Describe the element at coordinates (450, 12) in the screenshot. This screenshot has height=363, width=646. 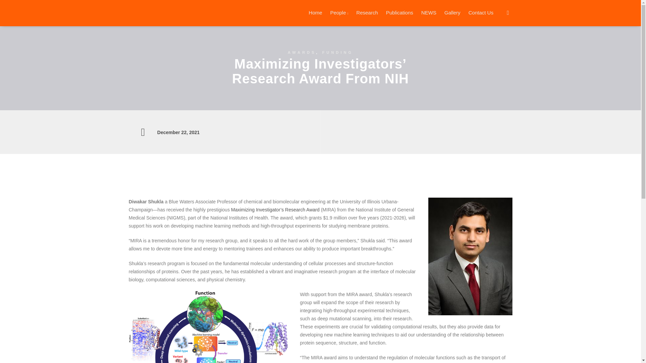
I see `Gallery` at that location.